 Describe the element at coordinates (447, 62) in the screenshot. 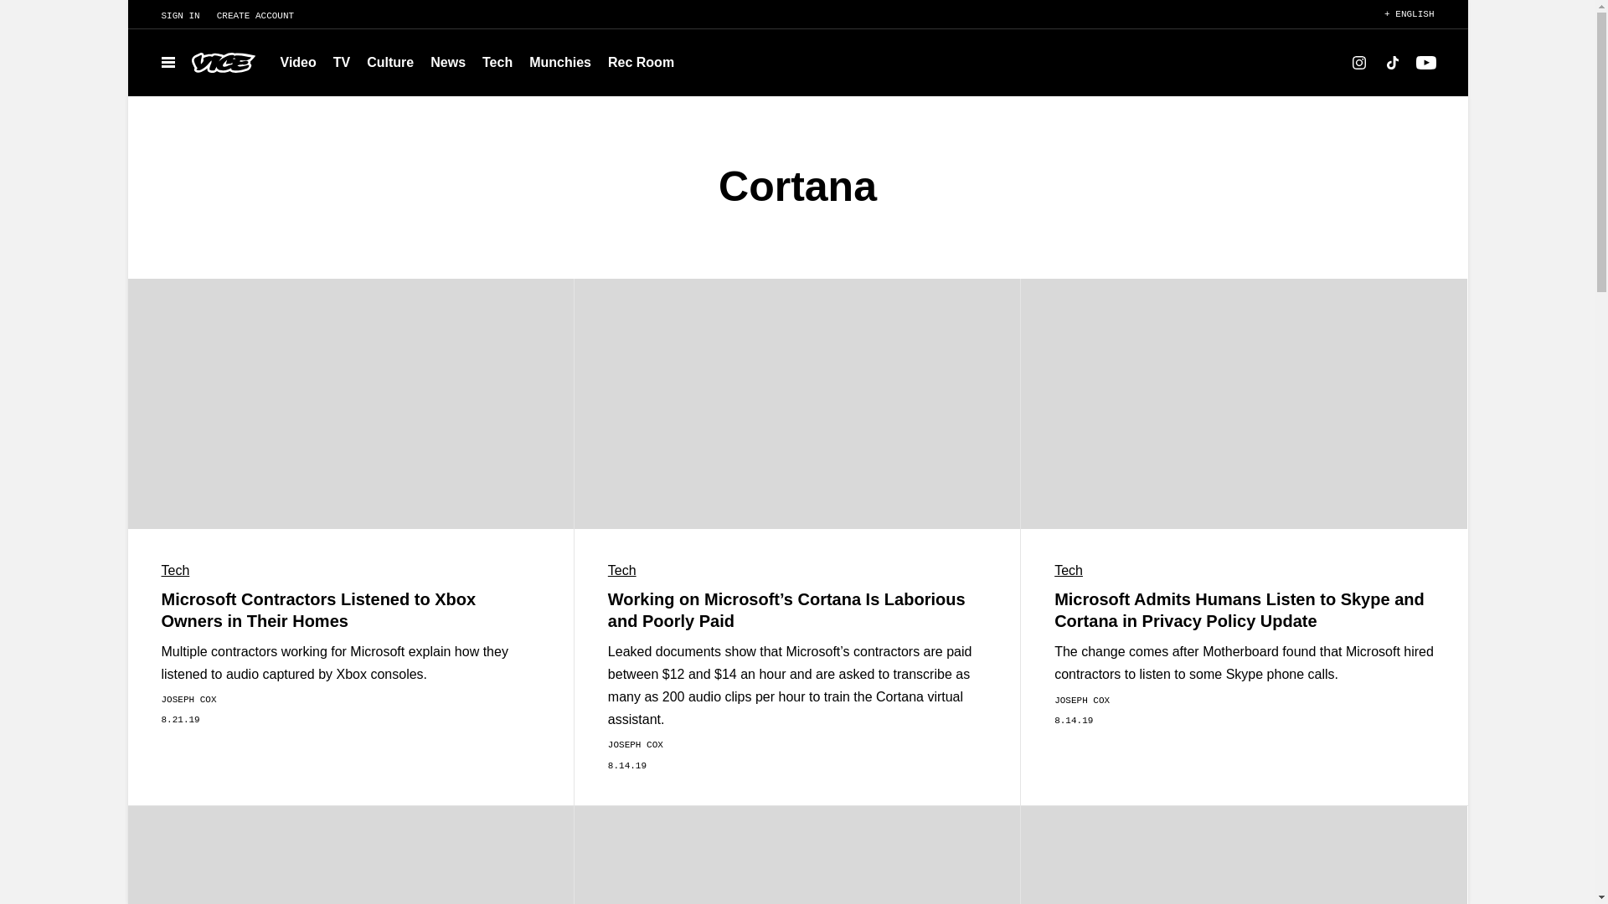

I see `News` at that location.